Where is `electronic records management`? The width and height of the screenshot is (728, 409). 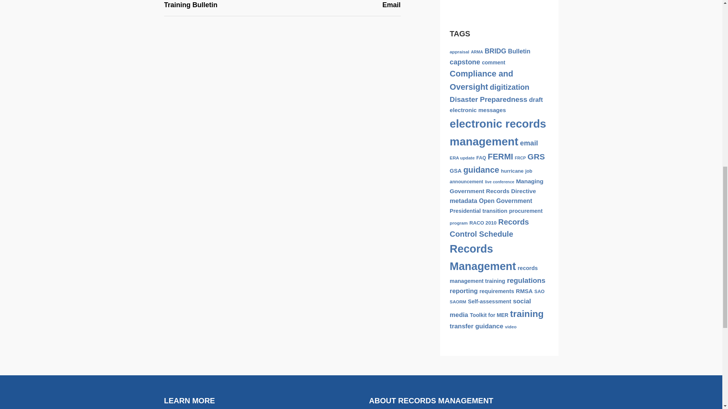
electronic records management is located at coordinates (498, 132).